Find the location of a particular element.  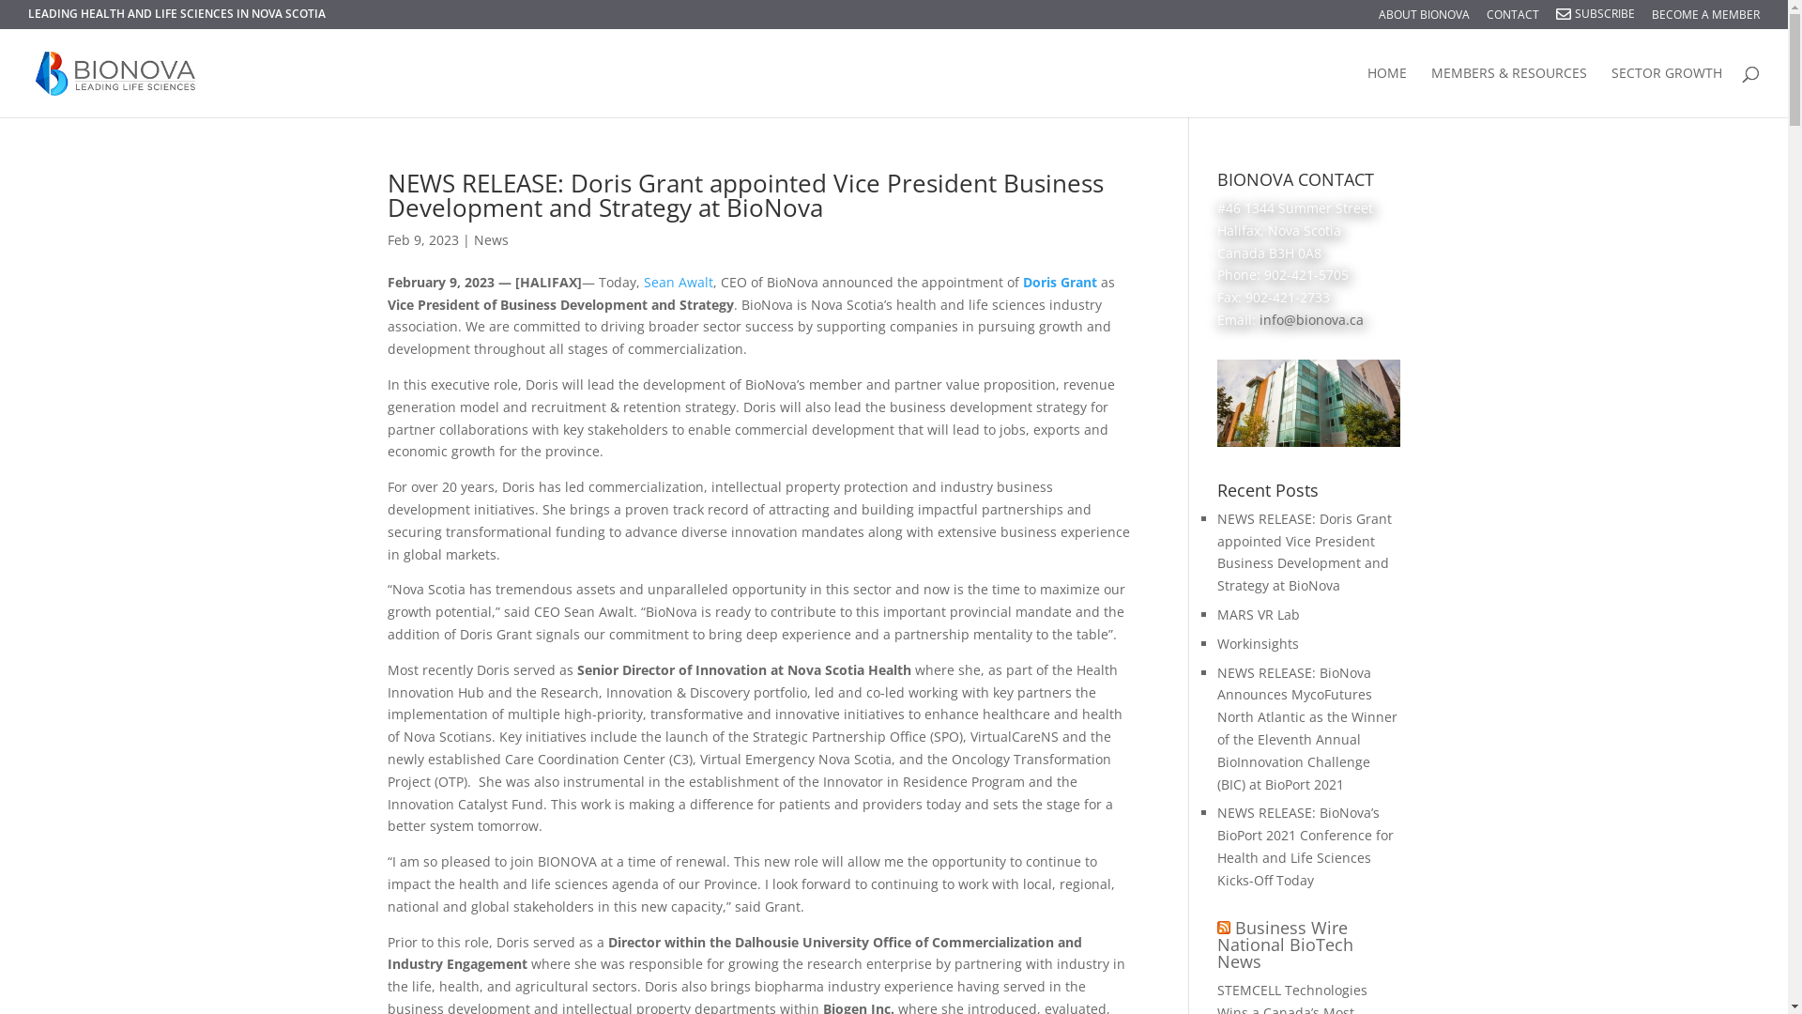

MARS VR Lab is located at coordinates (1259, 614).